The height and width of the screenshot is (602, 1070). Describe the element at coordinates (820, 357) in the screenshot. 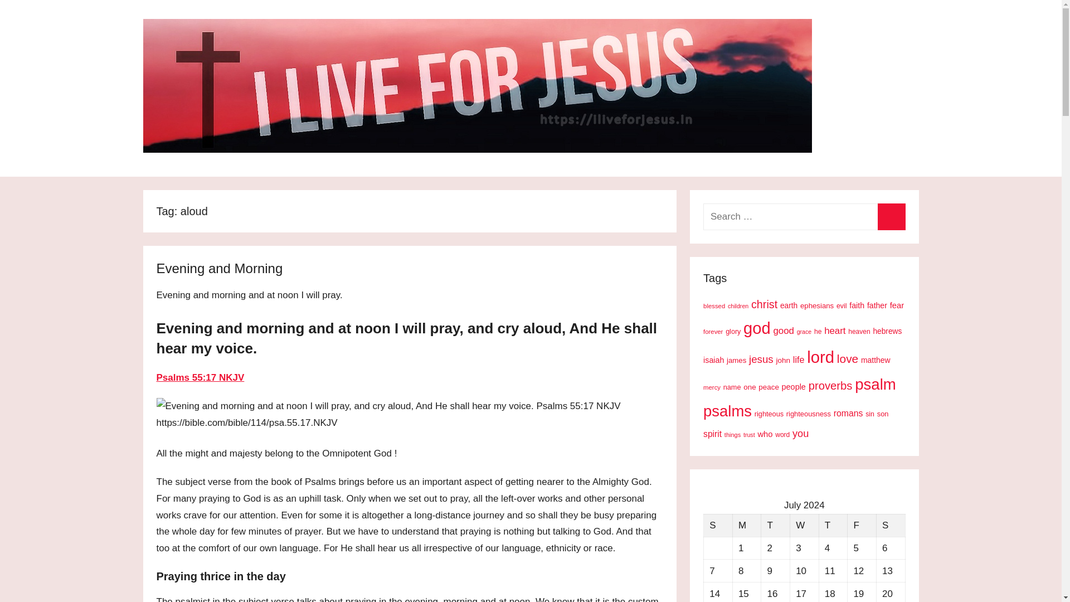

I see `lord` at that location.